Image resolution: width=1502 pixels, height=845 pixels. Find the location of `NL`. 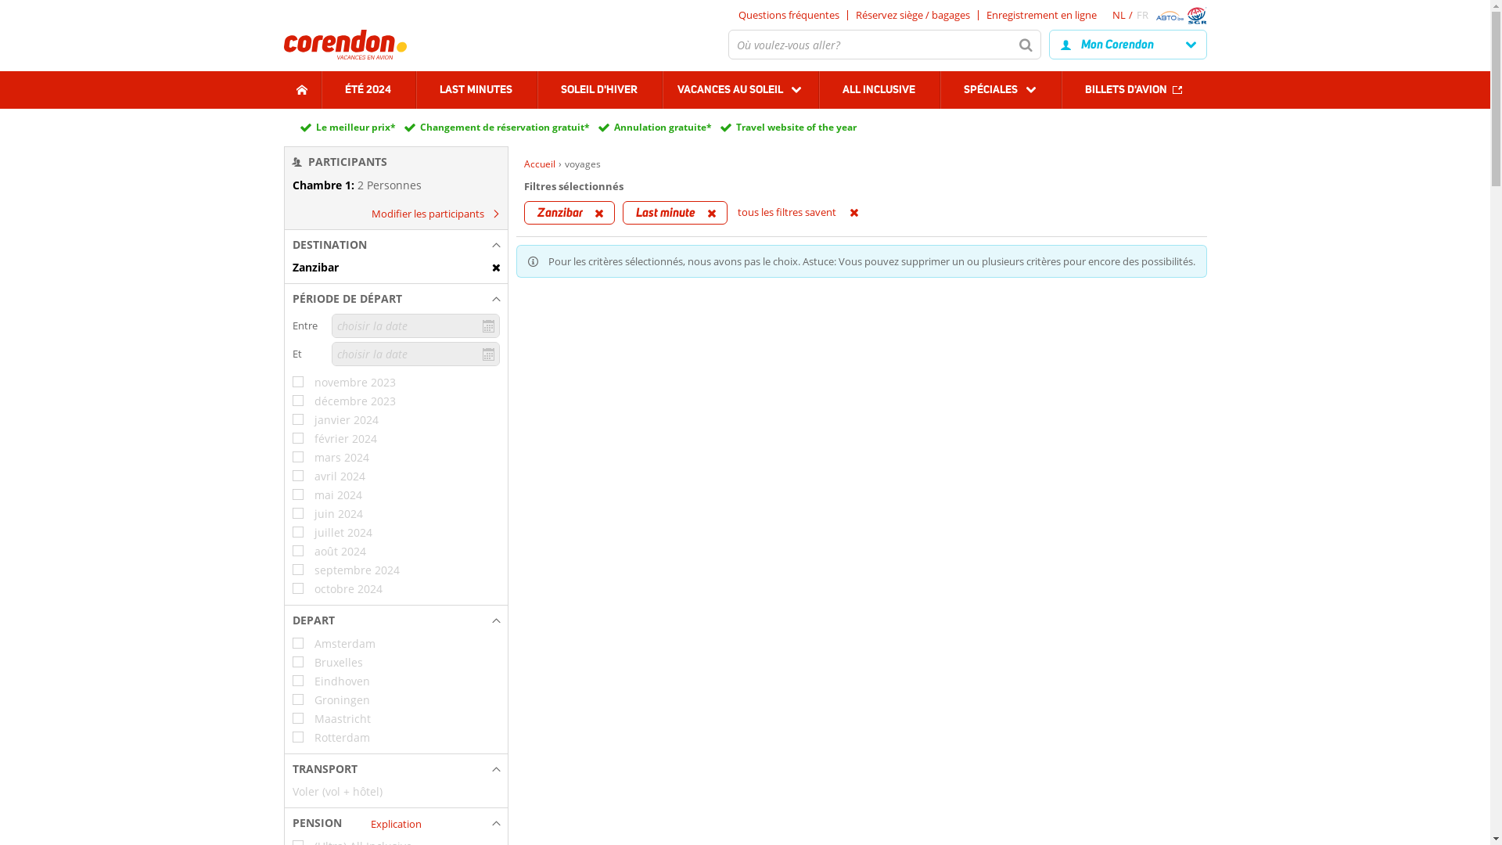

NL is located at coordinates (1125, 15).